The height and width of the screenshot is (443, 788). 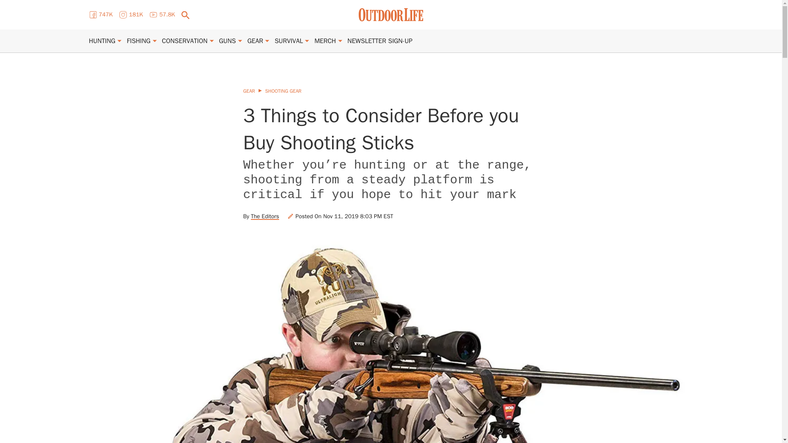 I want to click on Newsletter Sign-up, so click(x=380, y=41).